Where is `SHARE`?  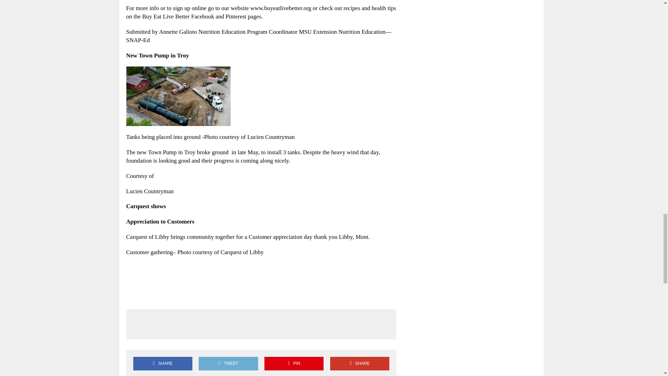
SHARE is located at coordinates (360, 363).